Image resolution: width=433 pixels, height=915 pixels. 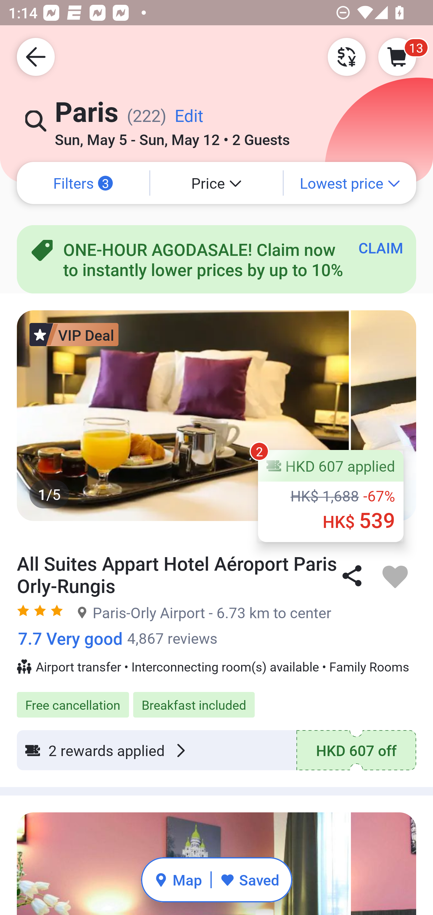 I want to click on 1/5, so click(x=216, y=415).